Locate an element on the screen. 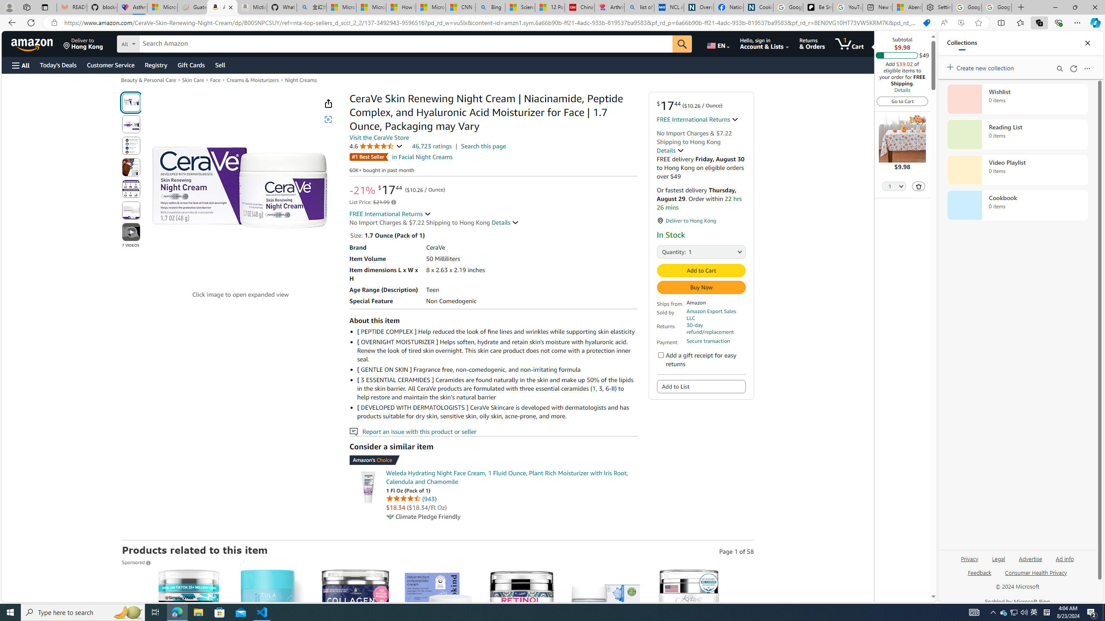  Search in is located at coordinates (160, 43).